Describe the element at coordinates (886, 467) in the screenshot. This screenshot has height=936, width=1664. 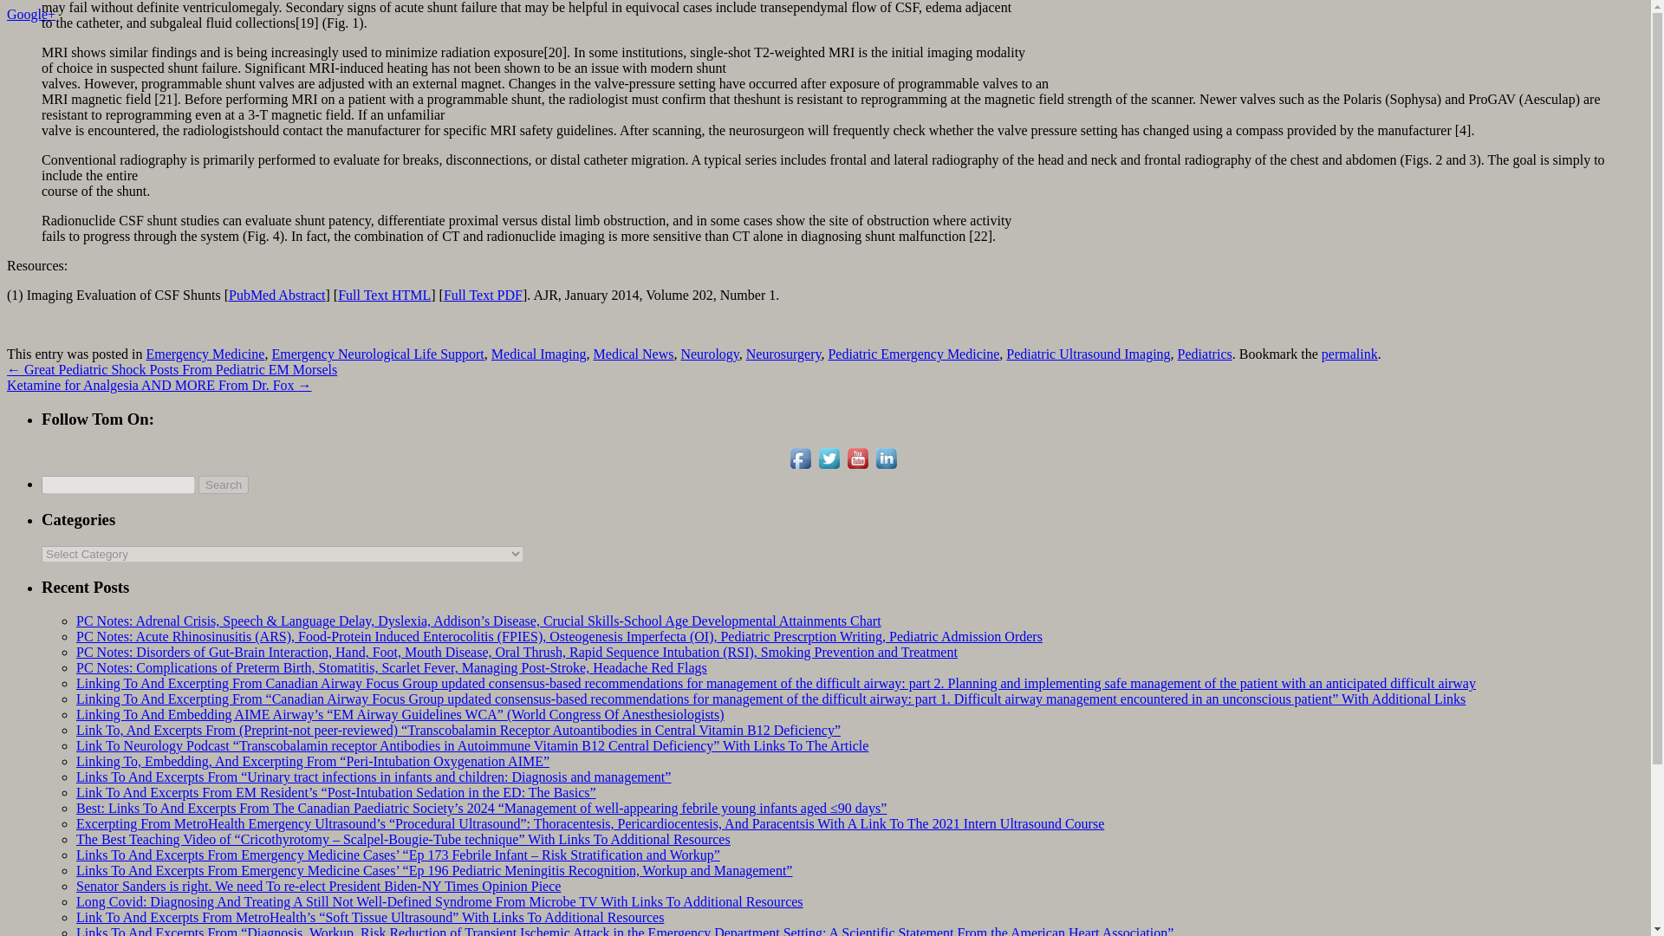
I see `Visit Us On Linkedin` at that location.